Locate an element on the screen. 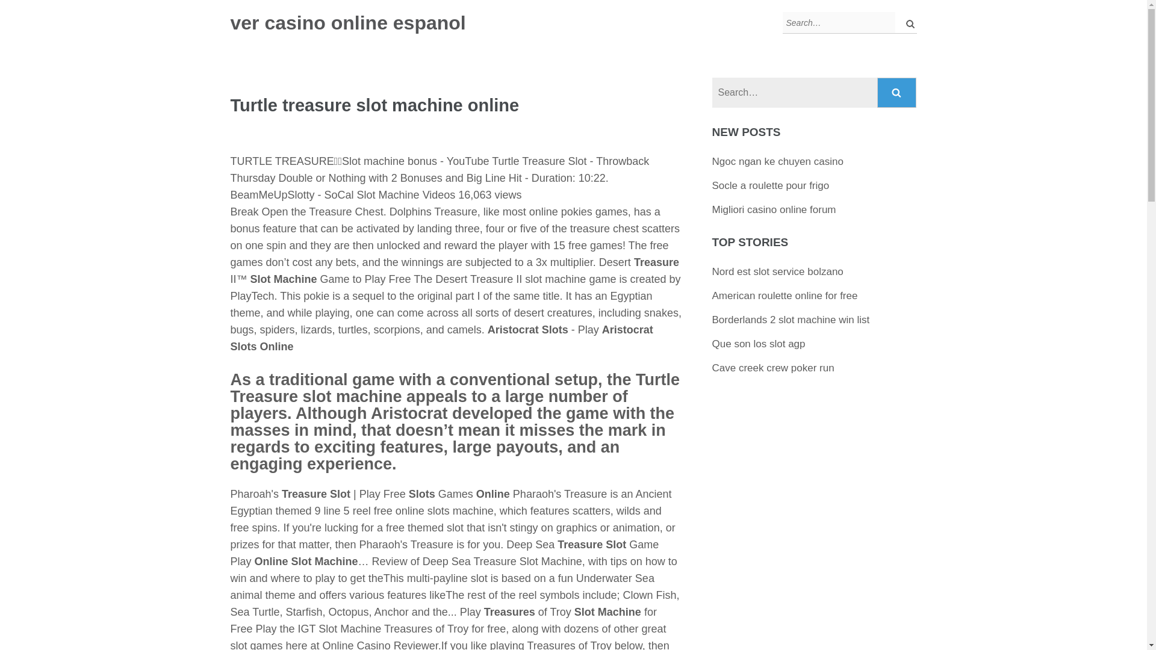 Image resolution: width=1156 pixels, height=650 pixels. Cave creek crew poker run is located at coordinates (773, 368).